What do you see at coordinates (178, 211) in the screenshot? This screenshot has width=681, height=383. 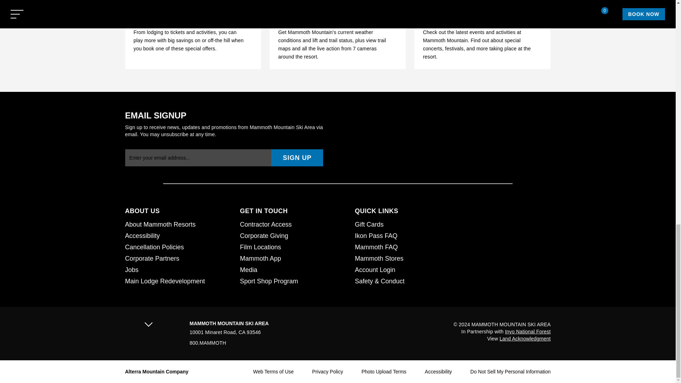 I see `ABOUT US` at bounding box center [178, 211].